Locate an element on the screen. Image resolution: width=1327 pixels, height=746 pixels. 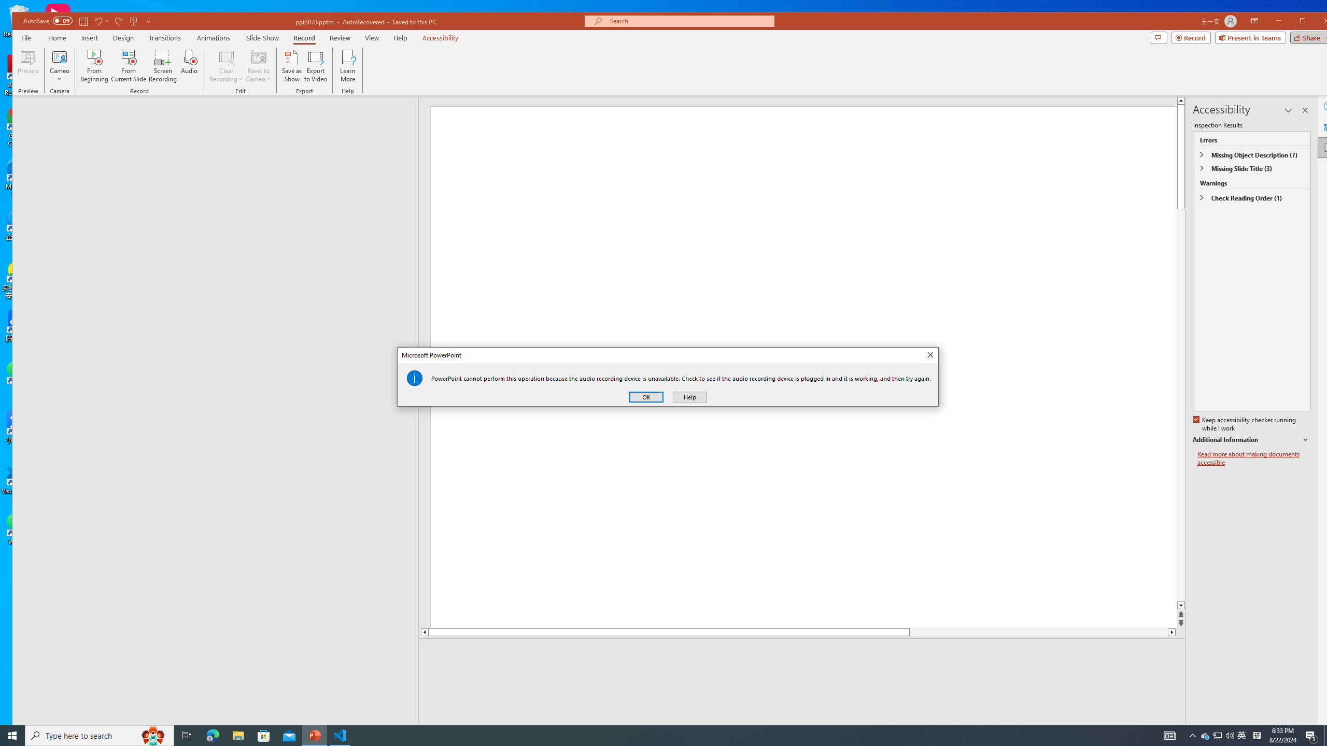
Read more about making documents accessible is located at coordinates (1254, 458).